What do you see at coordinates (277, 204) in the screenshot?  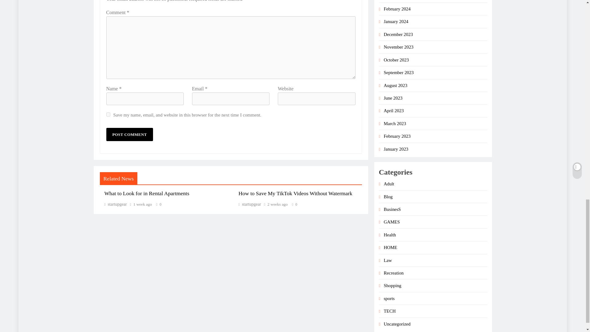 I see `2 weeks ago` at bounding box center [277, 204].